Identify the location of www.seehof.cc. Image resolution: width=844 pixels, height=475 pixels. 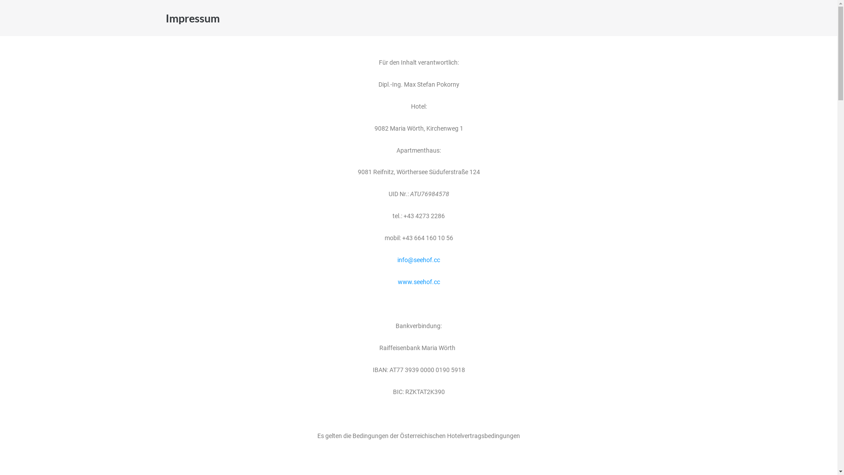
(418, 282).